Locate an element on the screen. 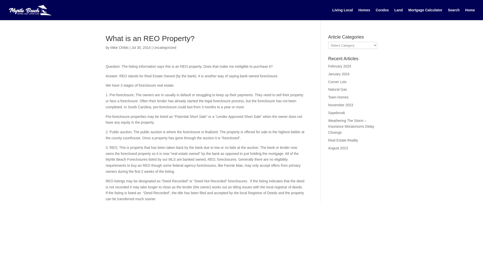  February 2024 is located at coordinates (340, 66).